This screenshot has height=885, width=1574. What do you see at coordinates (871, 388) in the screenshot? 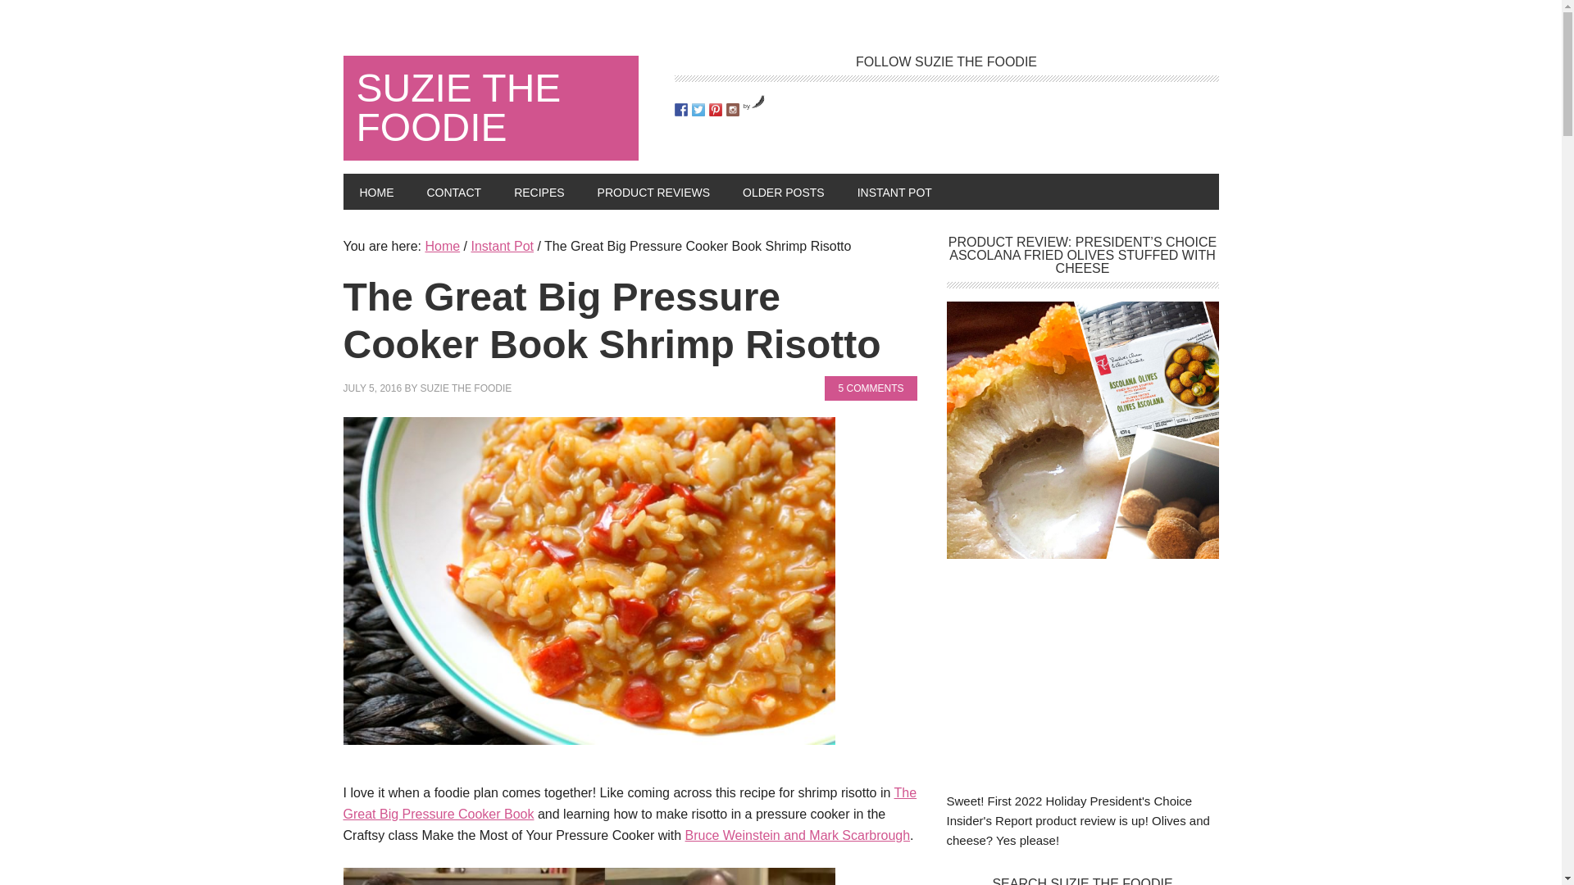
I see `5 COMMENTS` at bounding box center [871, 388].